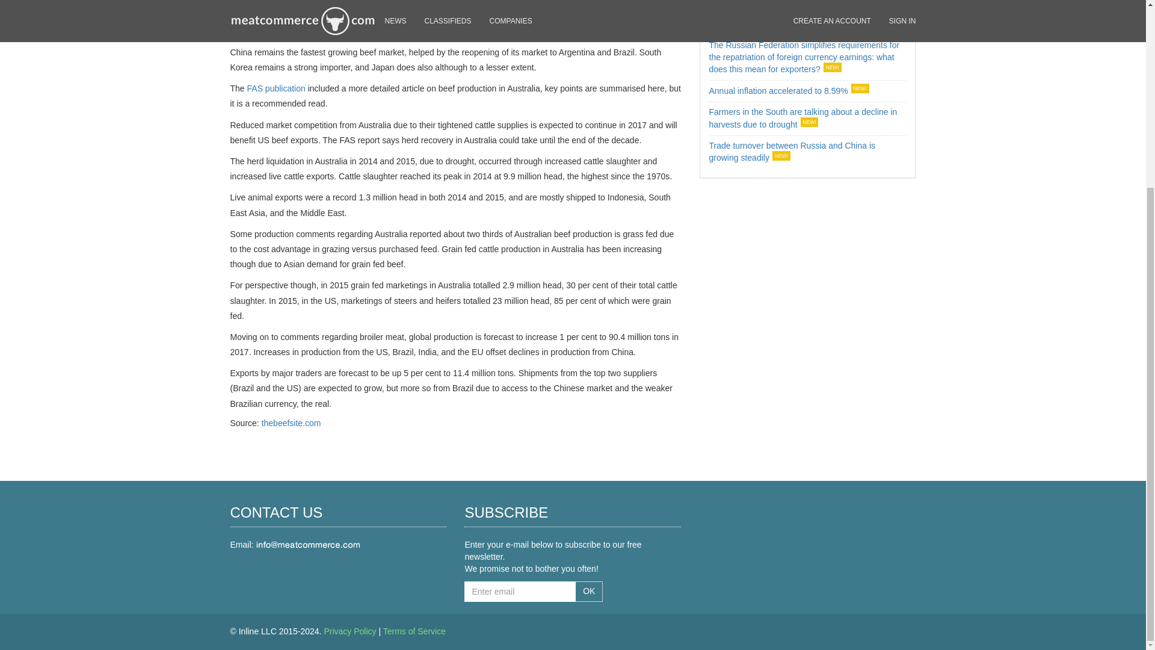 This screenshot has width=1155, height=650. I want to click on Terms of Service, so click(414, 631).